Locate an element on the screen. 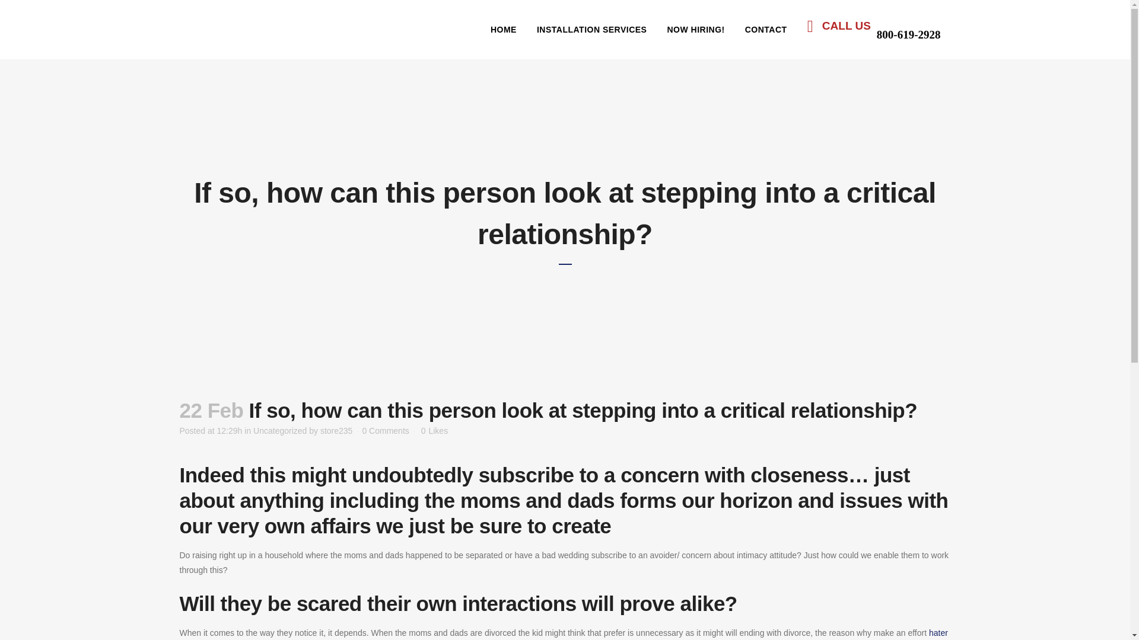 The image size is (1139, 640). store235 is located at coordinates (336, 431).